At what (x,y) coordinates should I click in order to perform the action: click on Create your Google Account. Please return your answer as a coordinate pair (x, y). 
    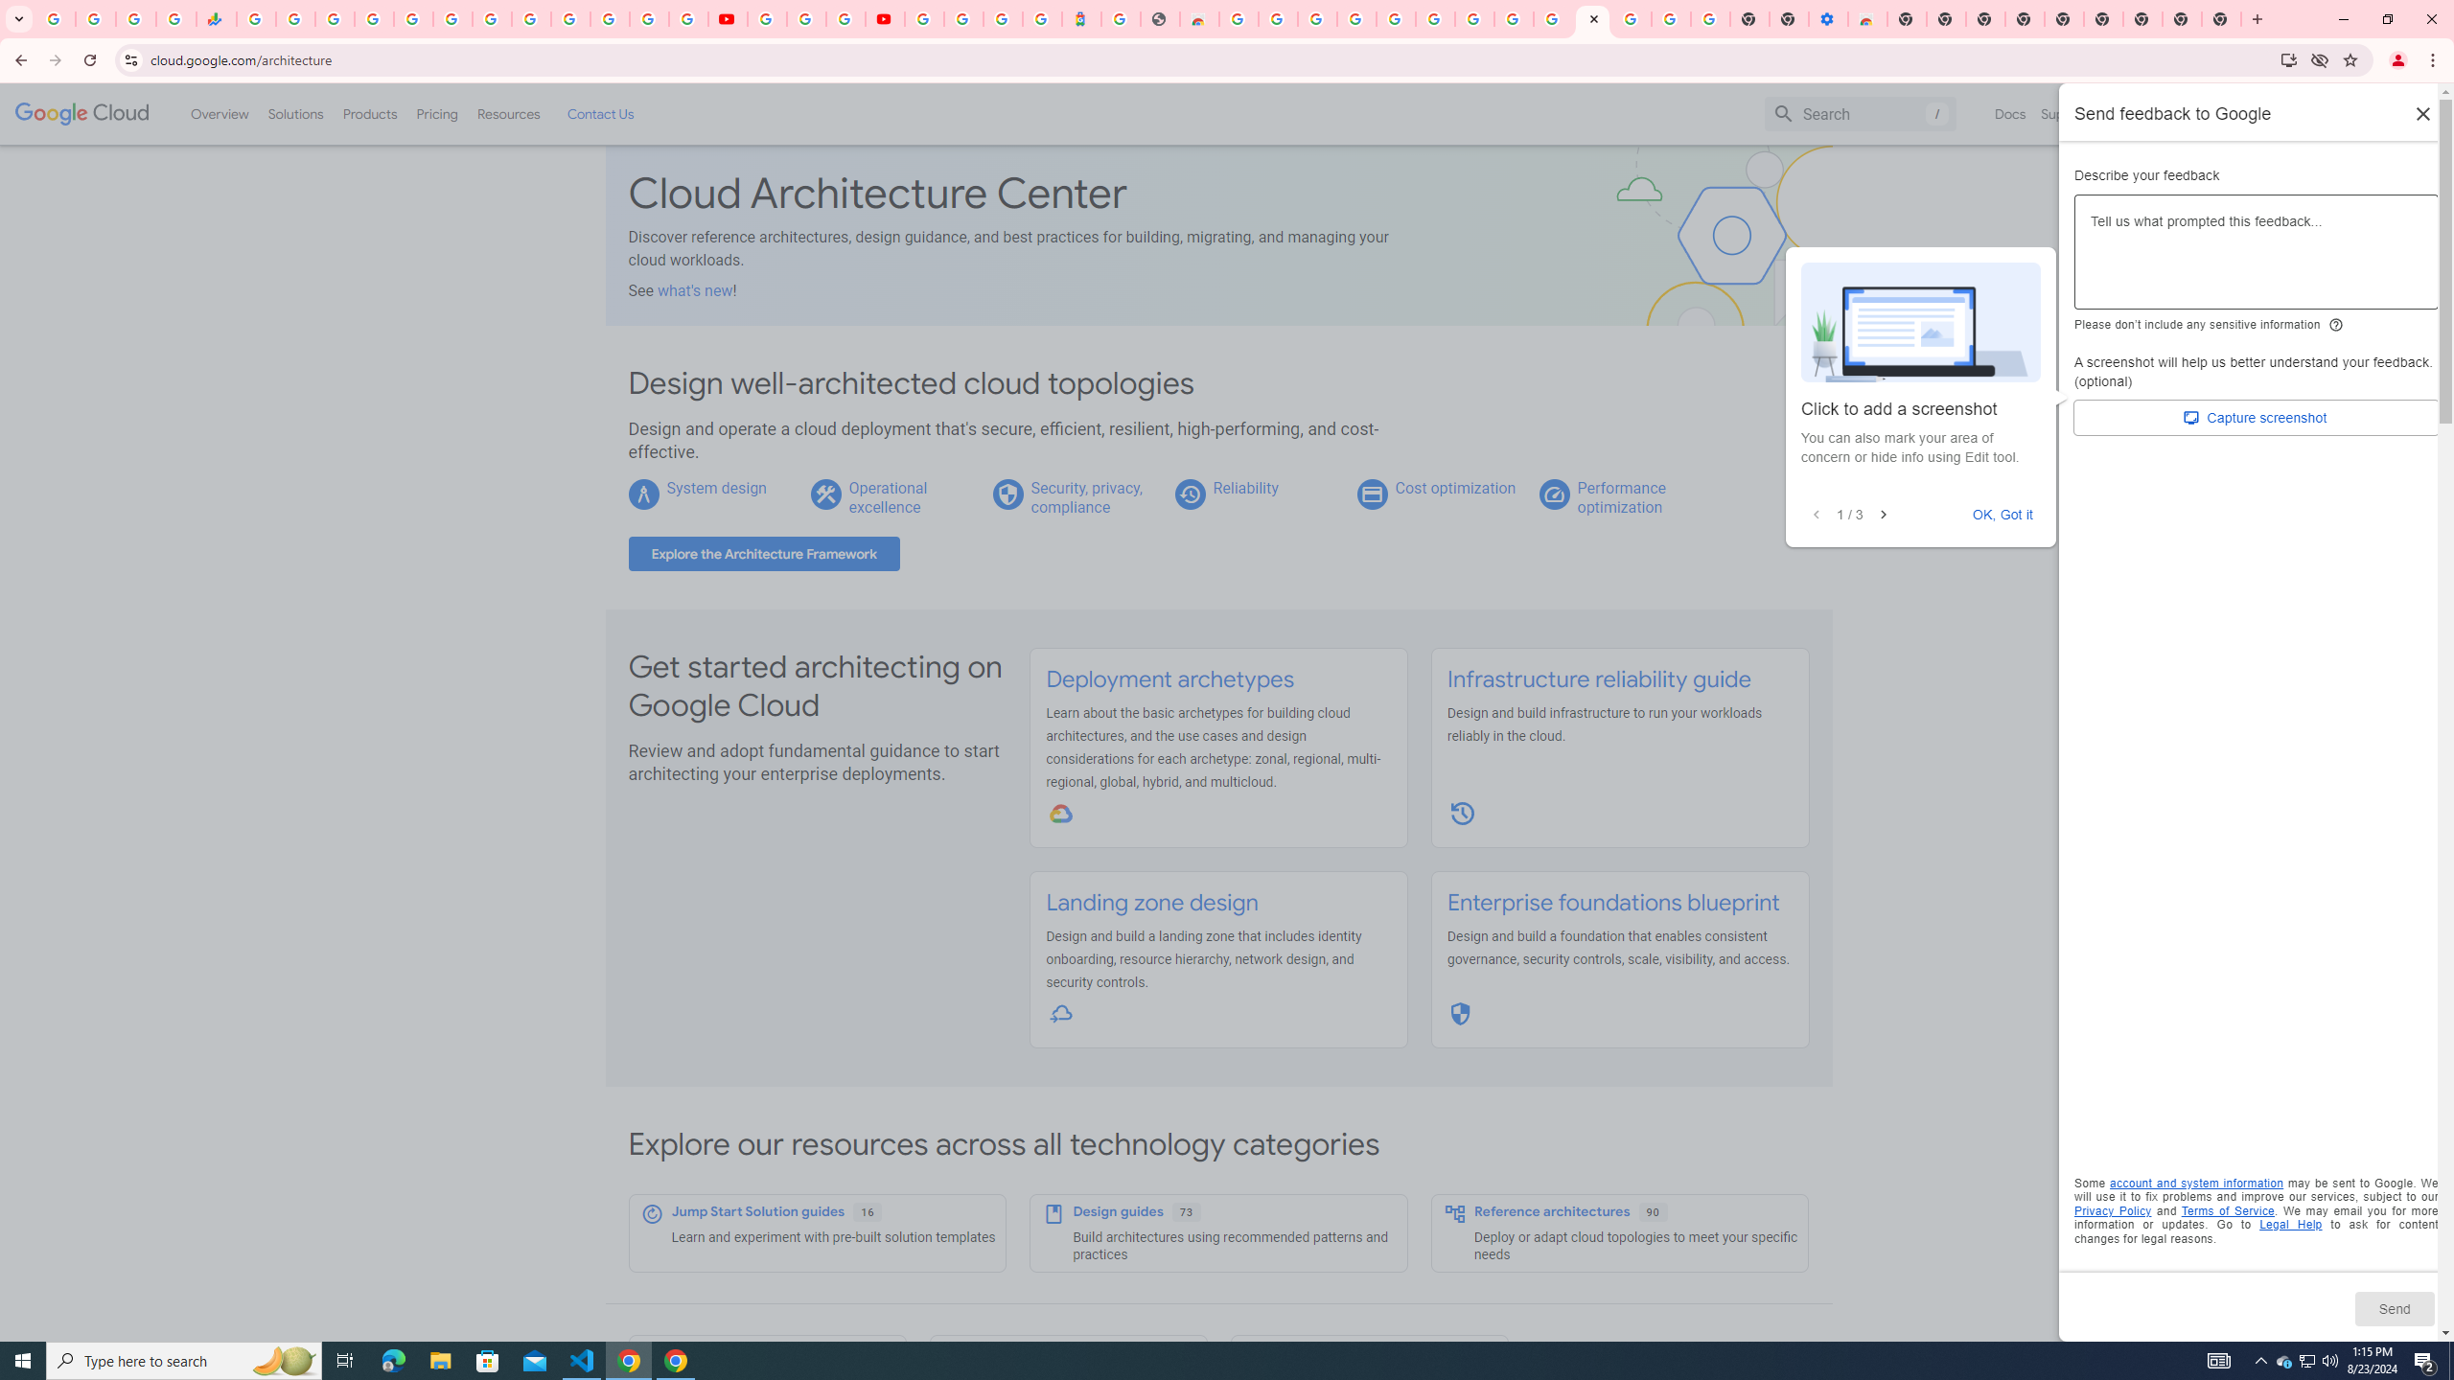
    Looking at the image, I should click on (845, 19).